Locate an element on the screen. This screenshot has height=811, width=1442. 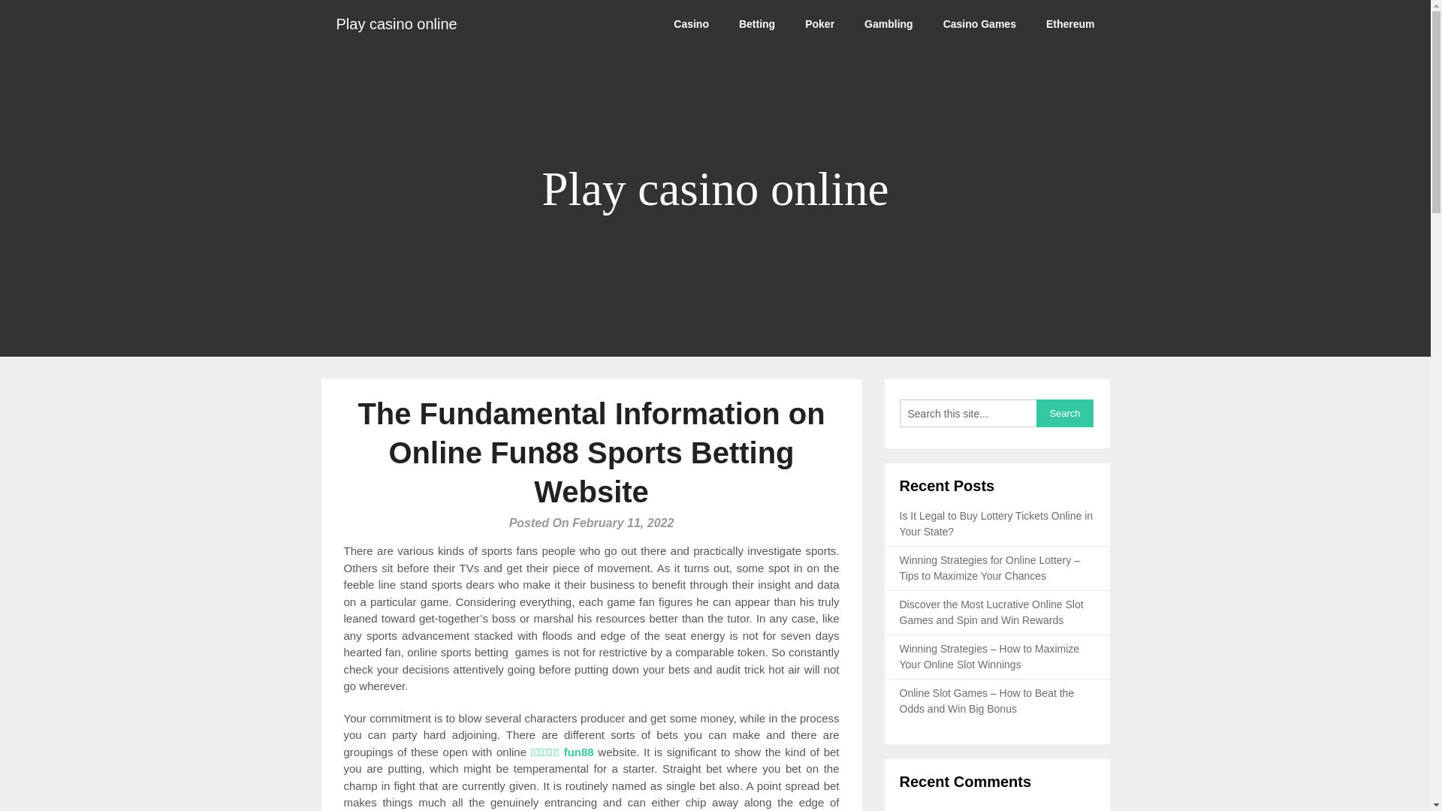
Ethereum is located at coordinates (1070, 24).